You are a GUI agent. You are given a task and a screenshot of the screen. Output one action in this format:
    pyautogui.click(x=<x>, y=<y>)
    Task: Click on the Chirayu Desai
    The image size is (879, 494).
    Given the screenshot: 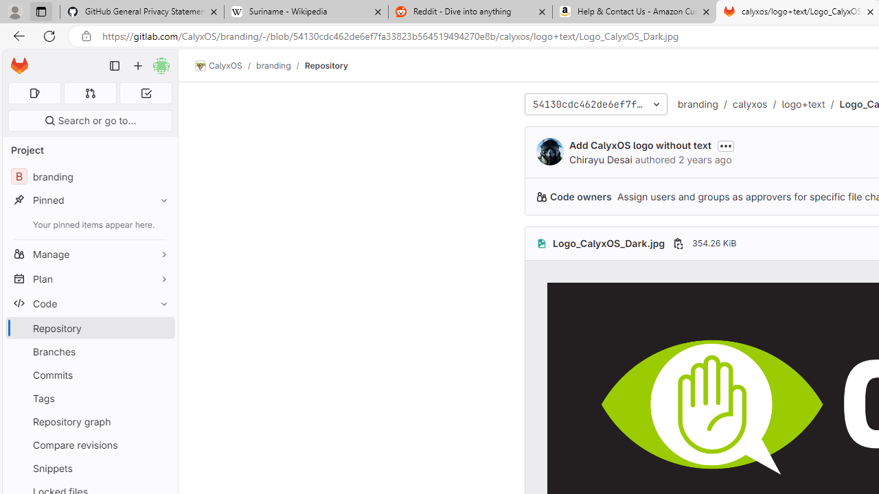 What is the action you would take?
    pyautogui.click(x=601, y=159)
    